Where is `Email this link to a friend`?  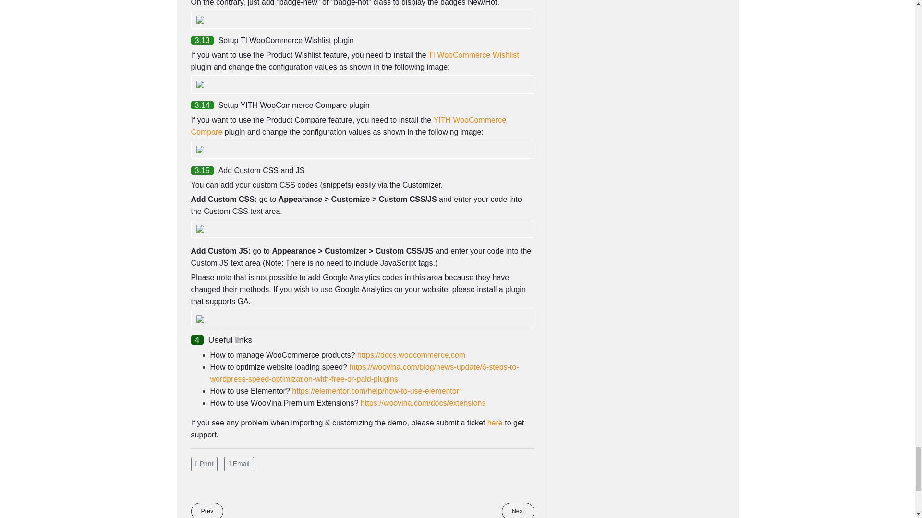
Email this link to a friend is located at coordinates (239, 463).